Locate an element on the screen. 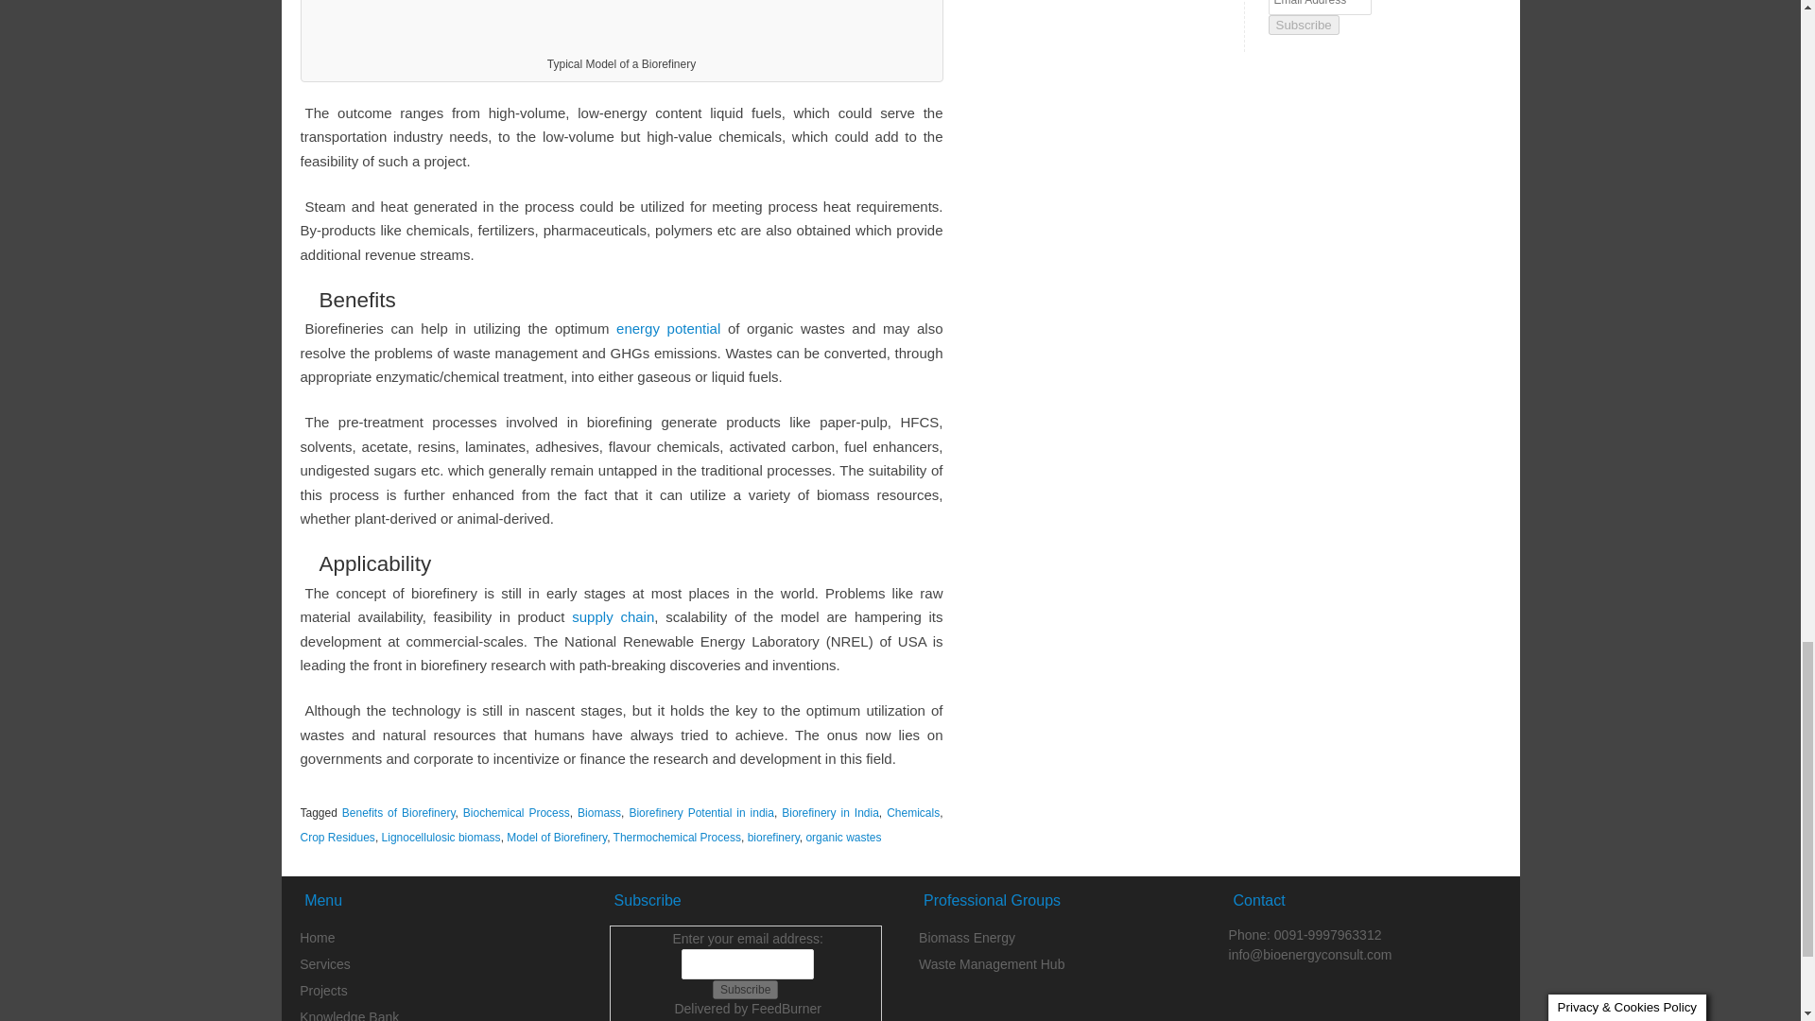  Biorefinery in India is located at coordinates (830, 813).